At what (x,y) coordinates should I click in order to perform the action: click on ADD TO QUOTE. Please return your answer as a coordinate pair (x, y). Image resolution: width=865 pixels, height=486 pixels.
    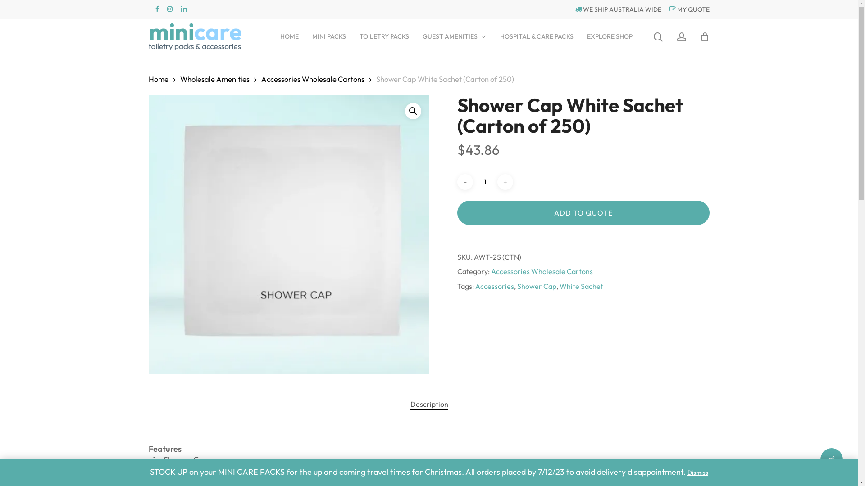
    Looking at the image, I should click on (583, 213).